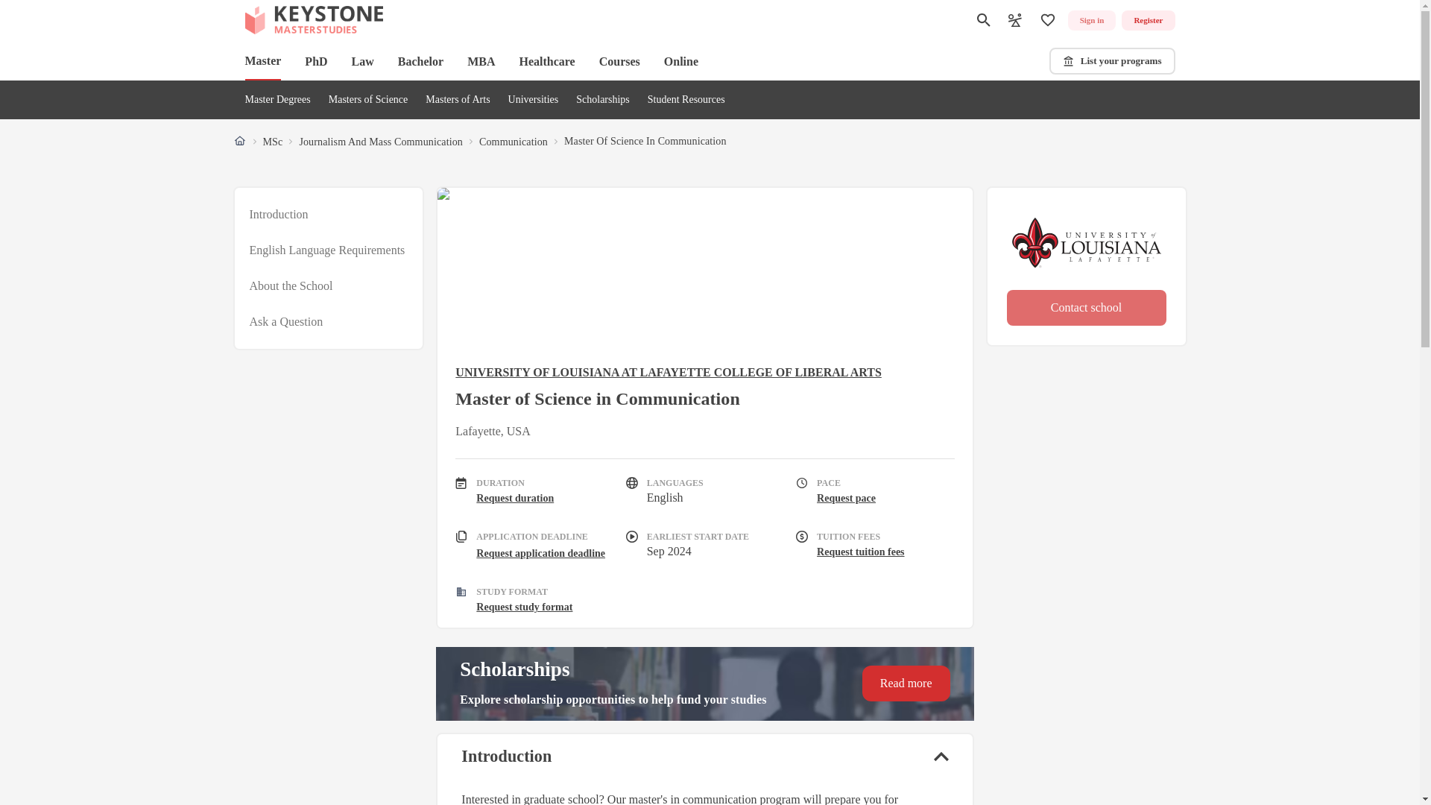 This screenshot has width=1431, height=805. I want to click on Ask a Question, so click(286, 322).